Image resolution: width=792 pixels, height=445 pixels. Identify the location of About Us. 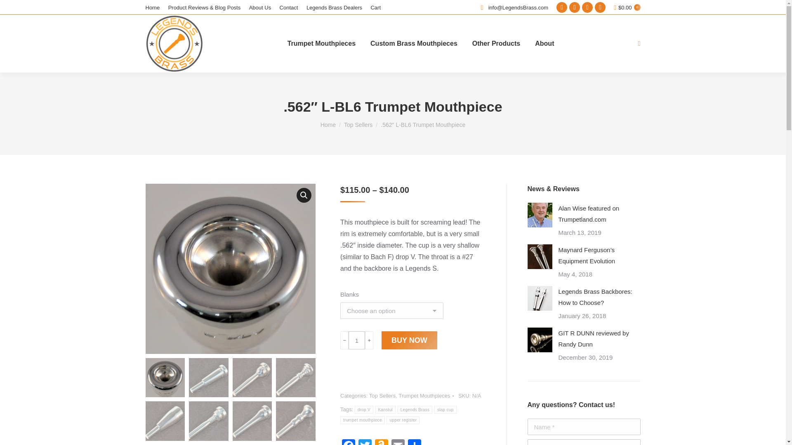
(260, 7).